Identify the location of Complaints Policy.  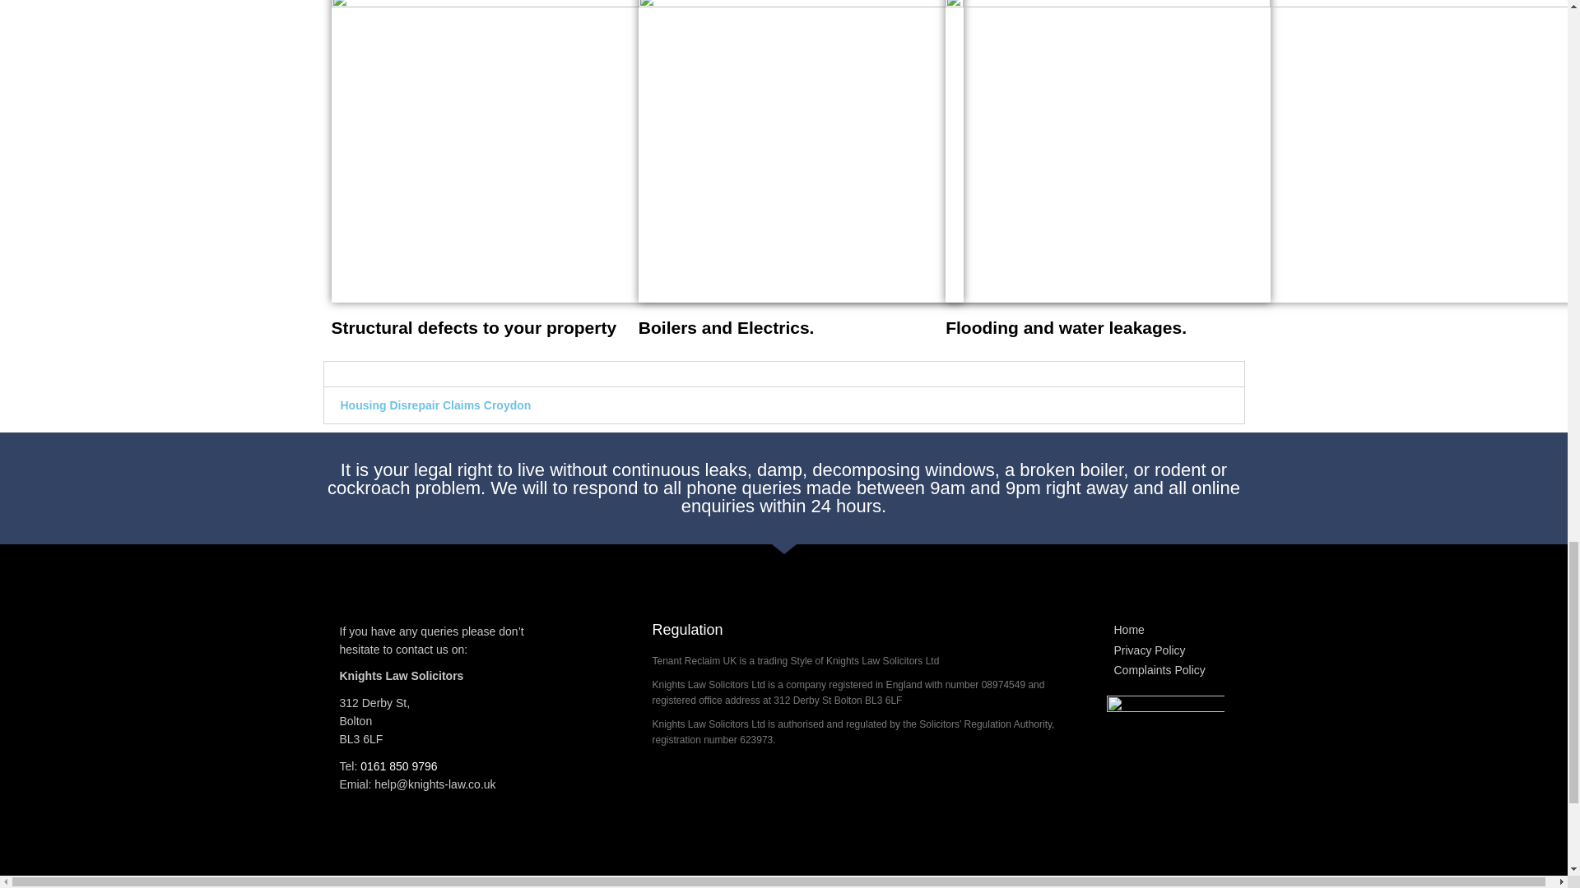
(1165, 671).